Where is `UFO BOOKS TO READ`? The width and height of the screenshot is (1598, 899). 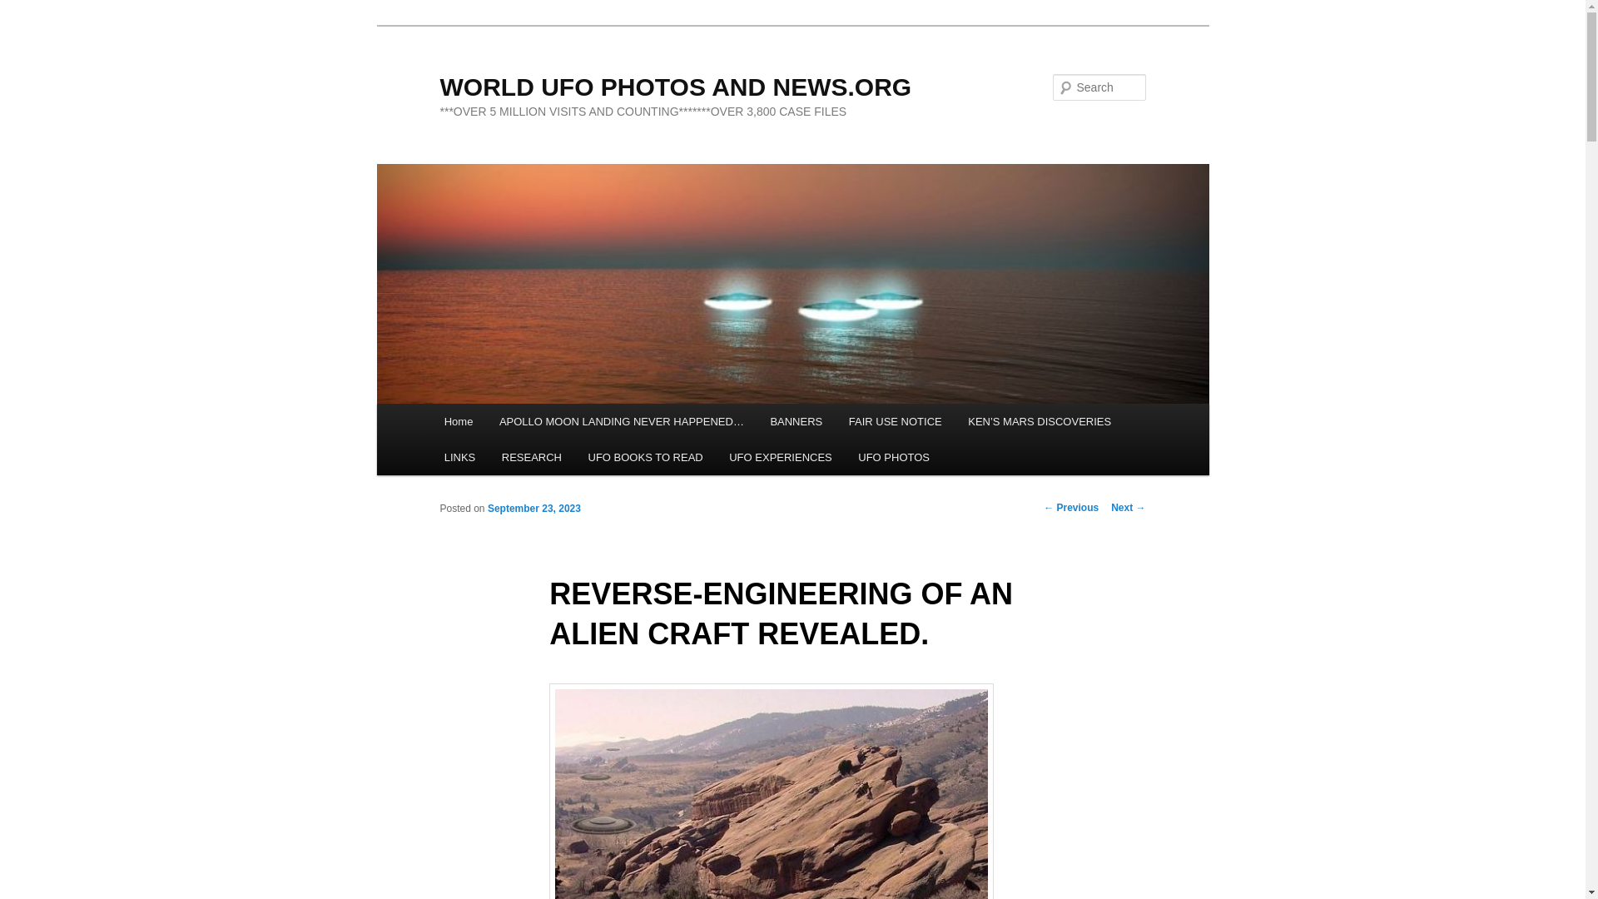
UFO BOOKS TO READ is located at coordinates (646, 458).